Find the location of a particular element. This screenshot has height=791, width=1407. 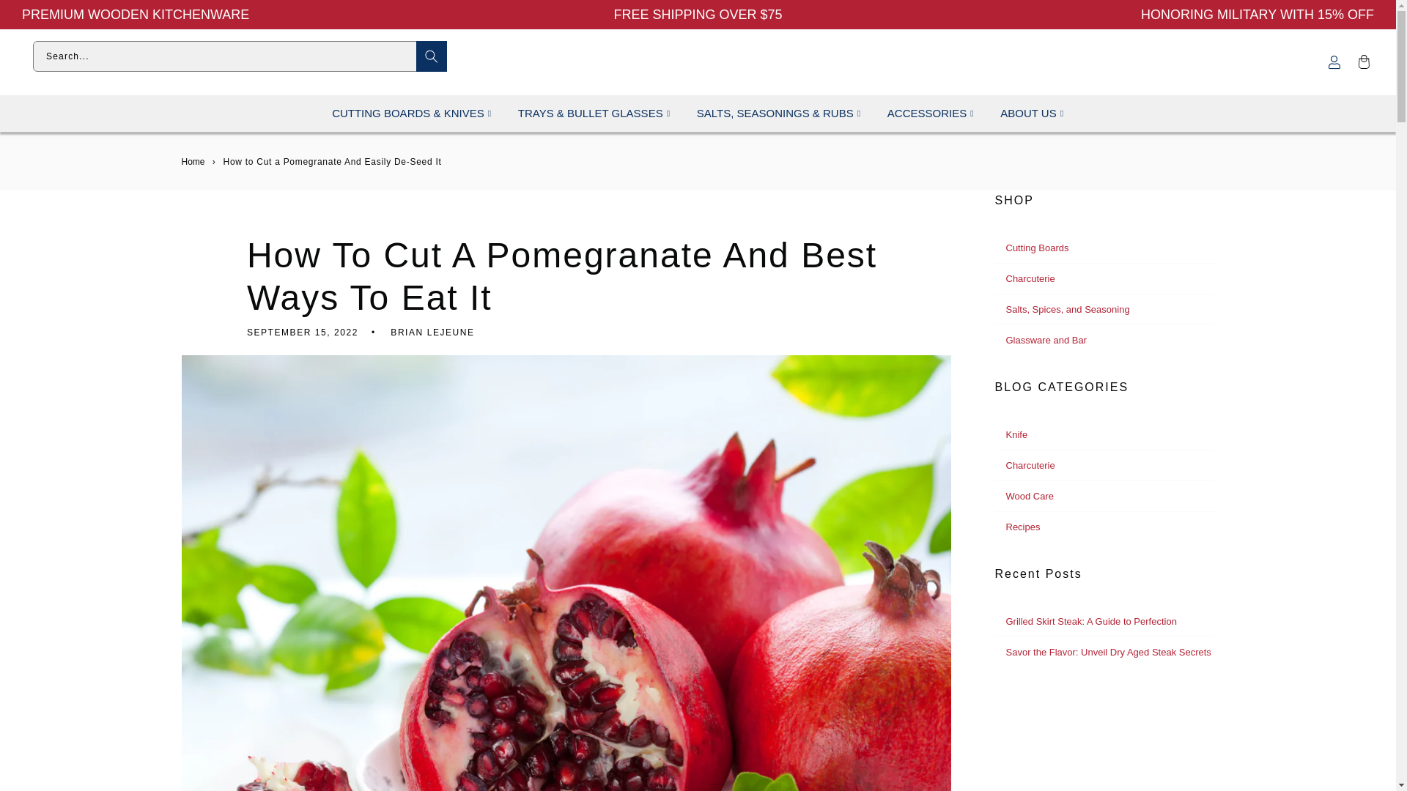

ABOUT US is located at coordinates (1028, 113).